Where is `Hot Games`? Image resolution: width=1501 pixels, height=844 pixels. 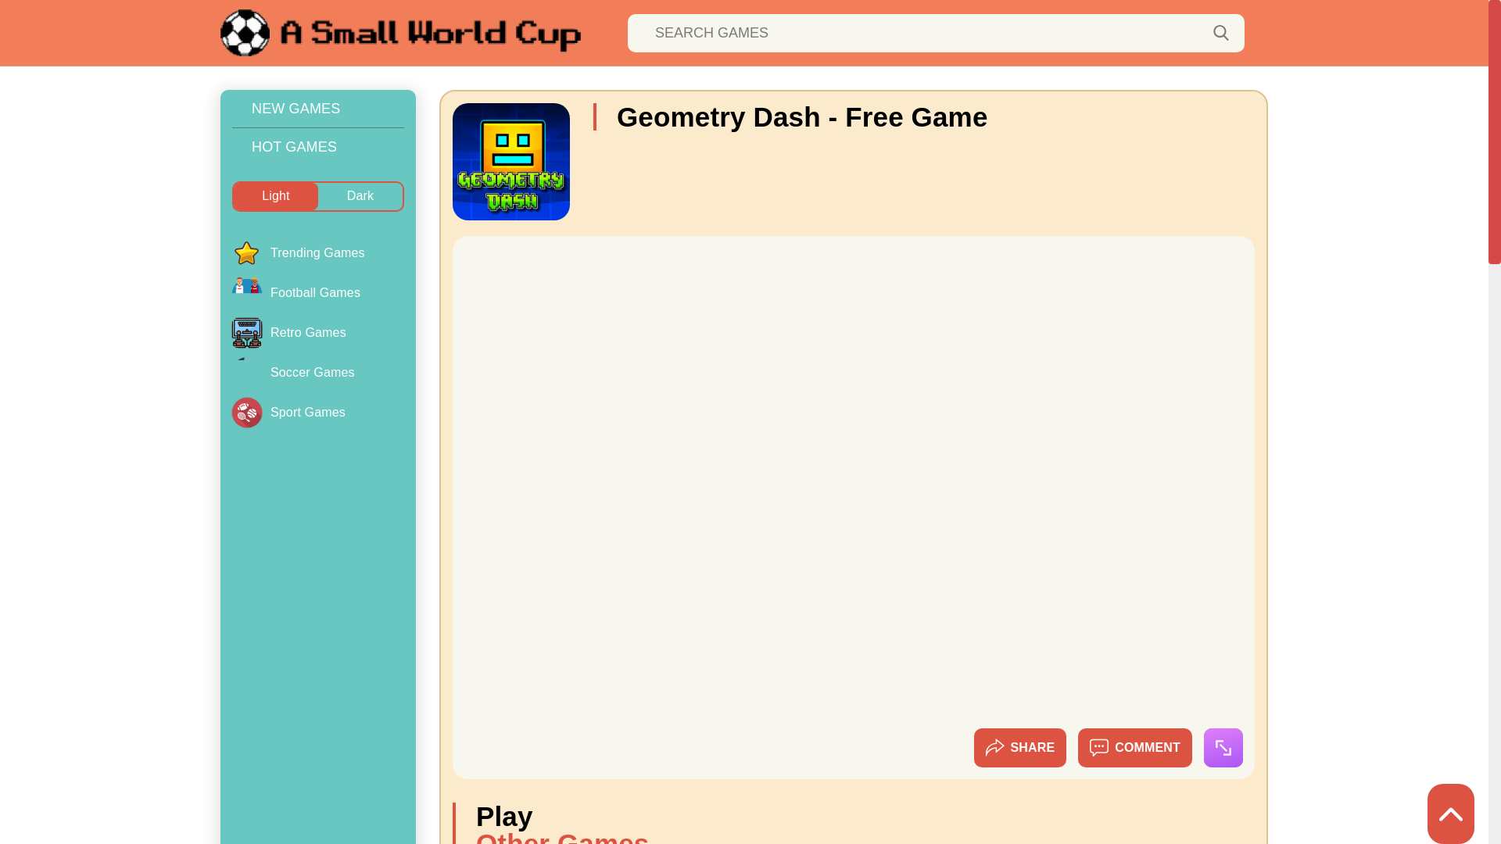 Hot Games is located at coordinates (317, 147).